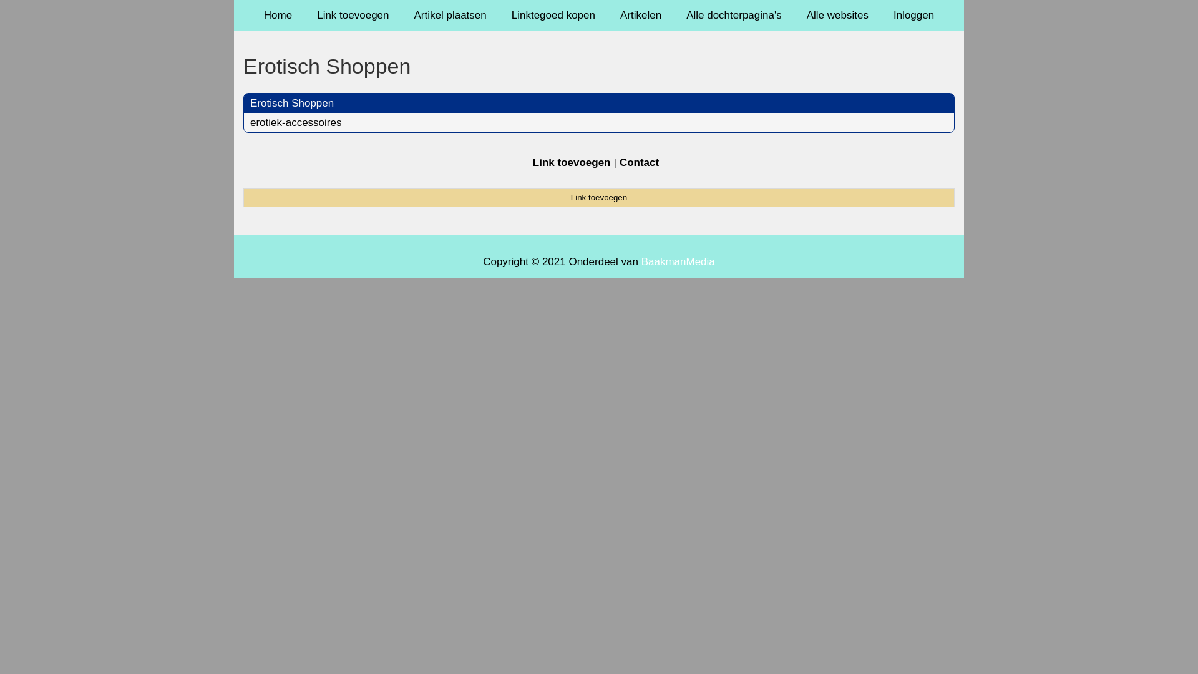 The image size is (1198, 674). I want to click on Linktegoed kopen, so click(553, 15).